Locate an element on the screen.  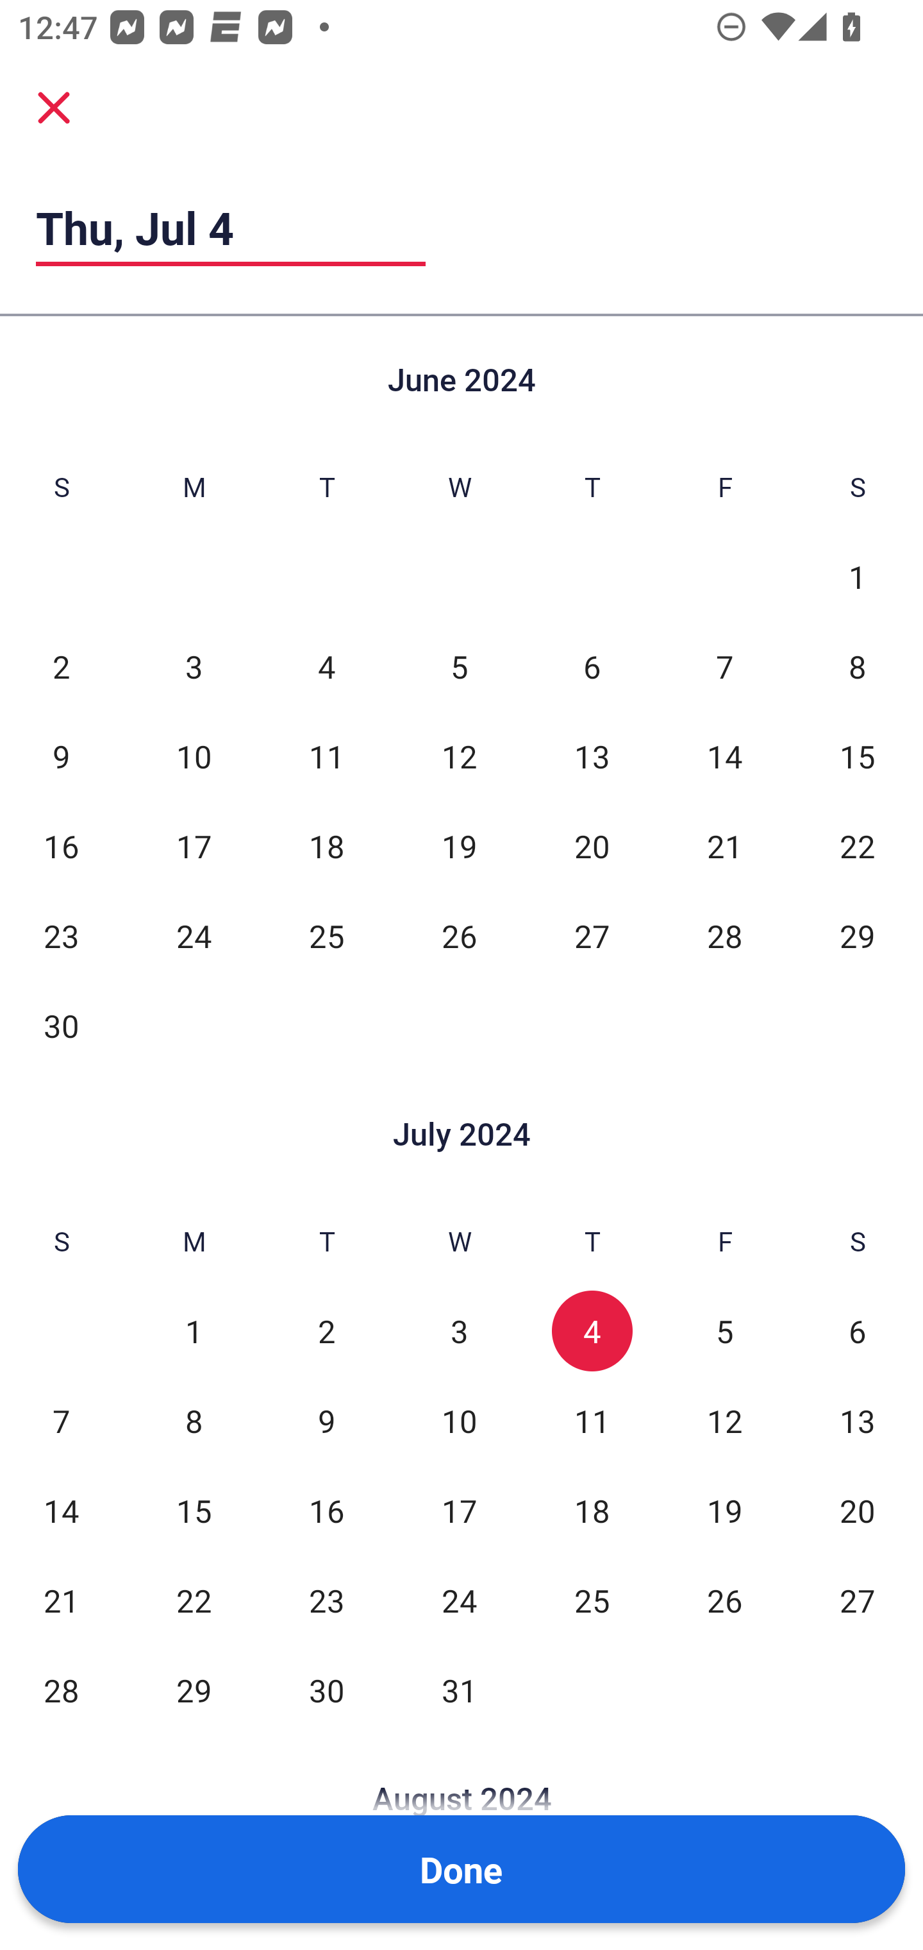
11 Tue, Jun 11, Not Selected is located at coordinates (327, 756).